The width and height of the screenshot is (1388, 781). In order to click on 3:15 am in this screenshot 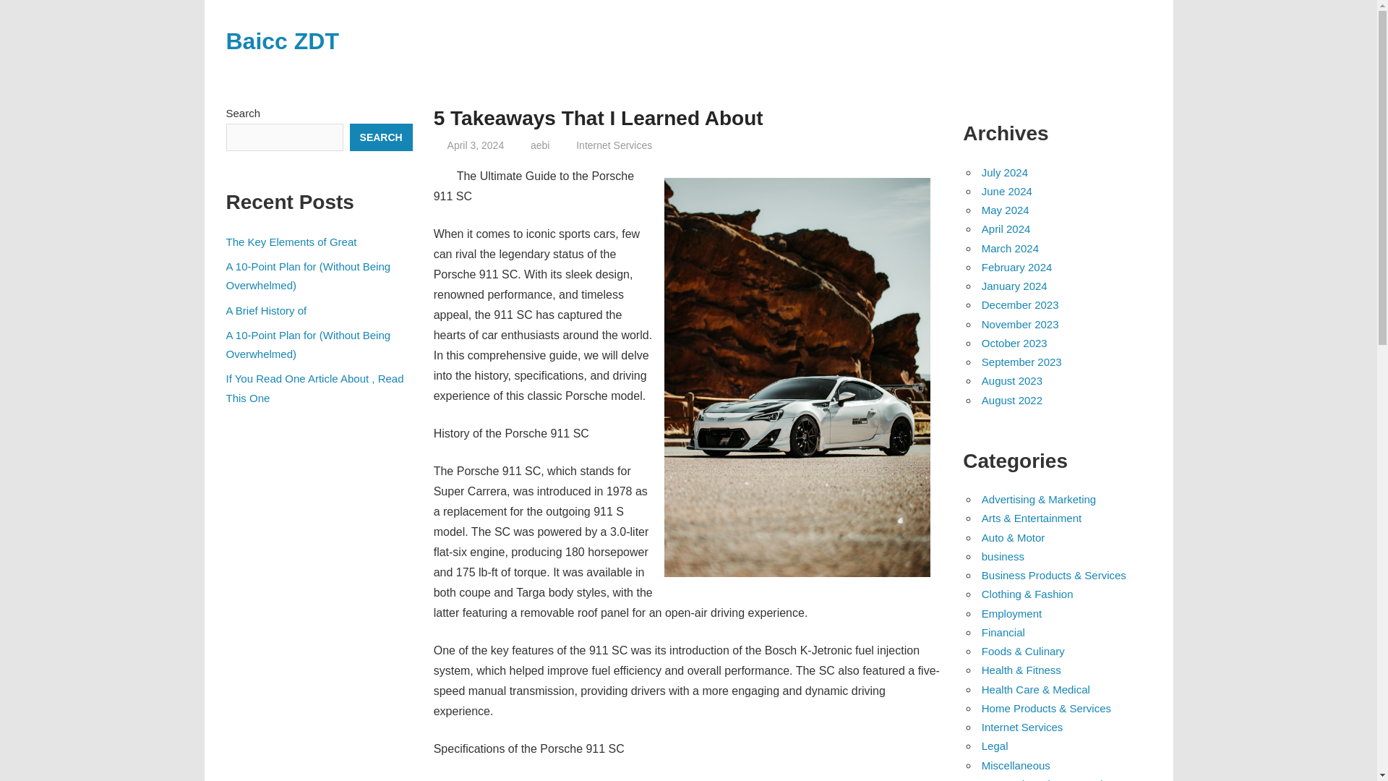, I will do `click(476, 145)`.